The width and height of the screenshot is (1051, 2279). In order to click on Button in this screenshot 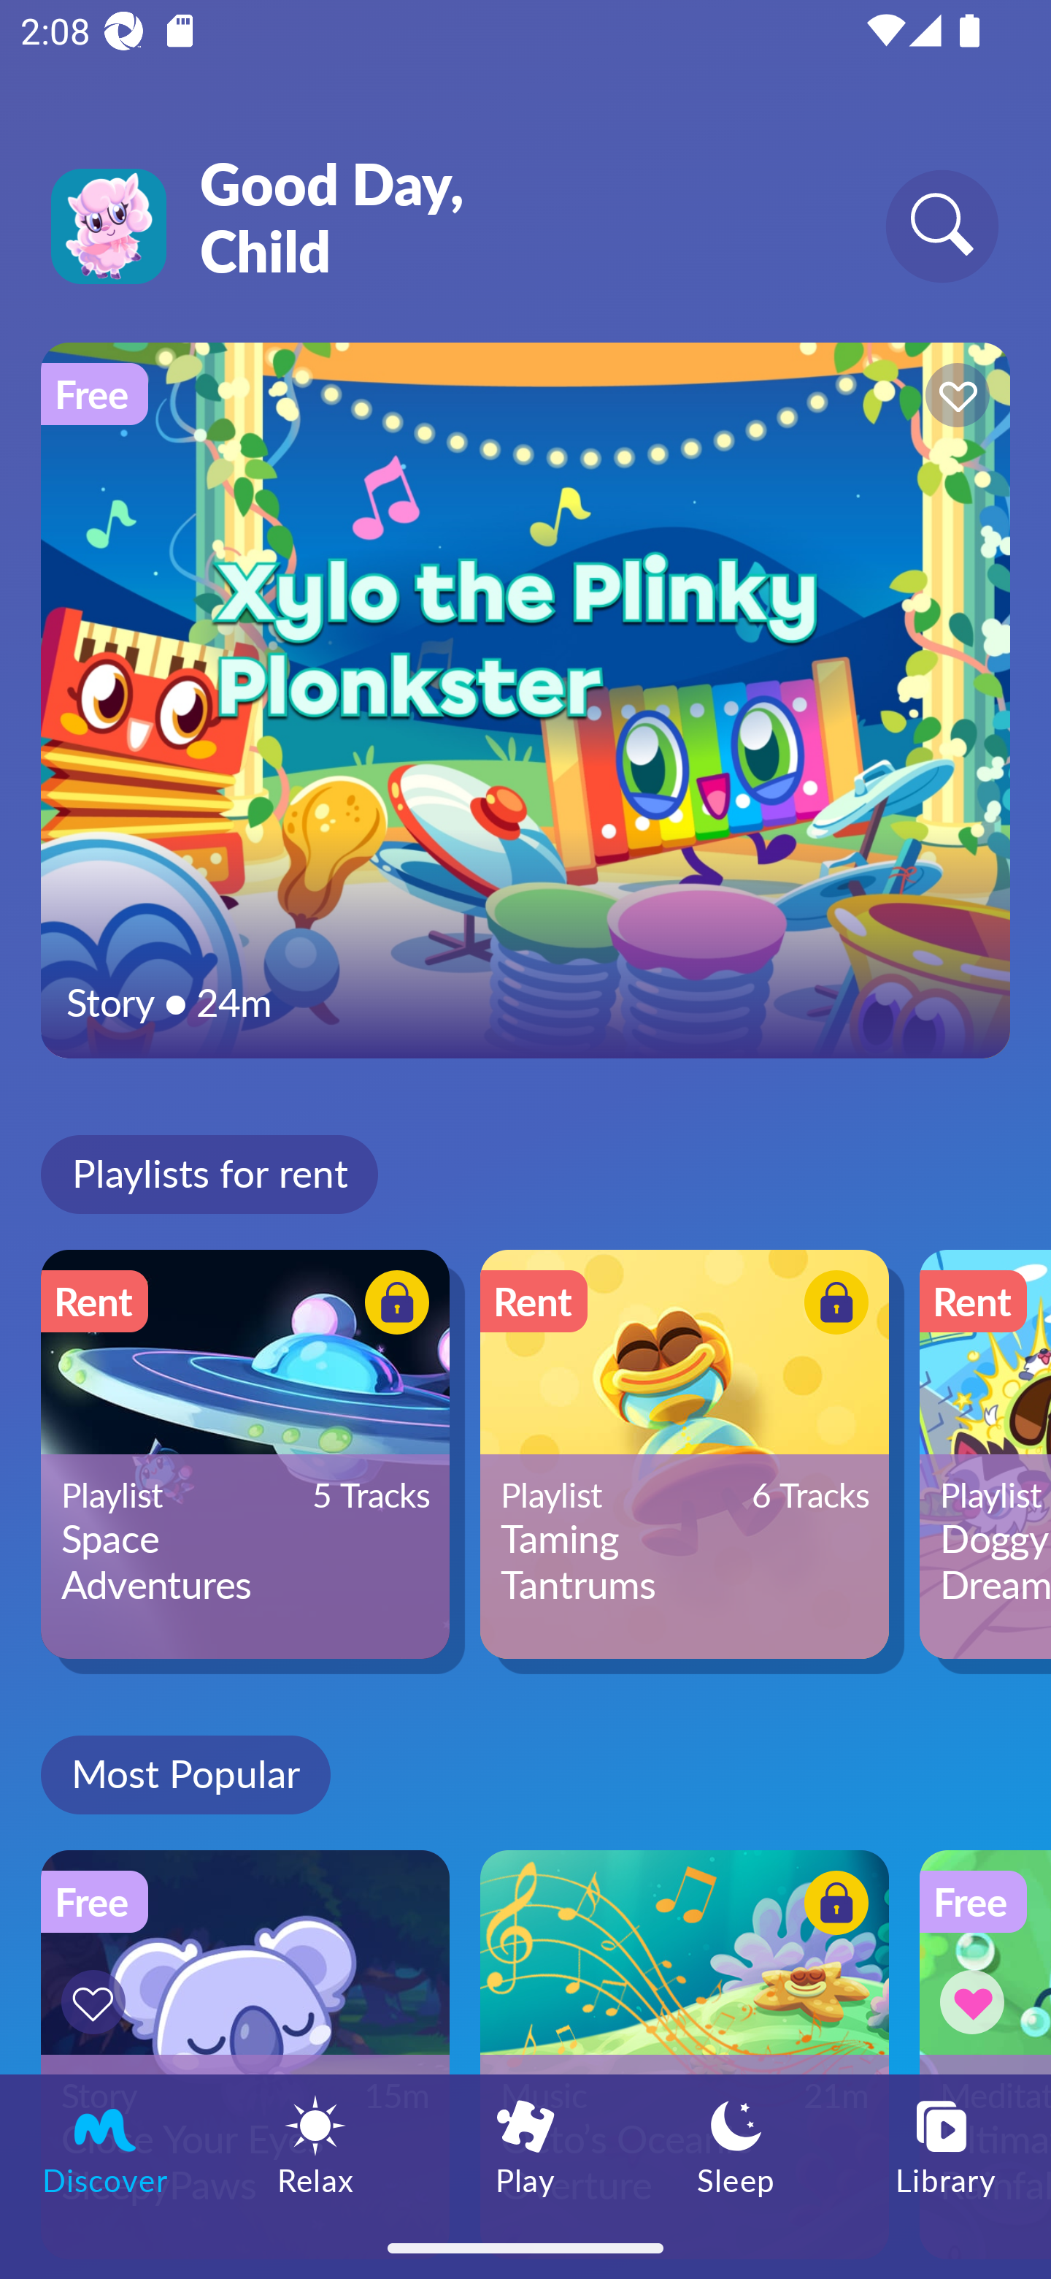, I will do `click(953, 399)`.